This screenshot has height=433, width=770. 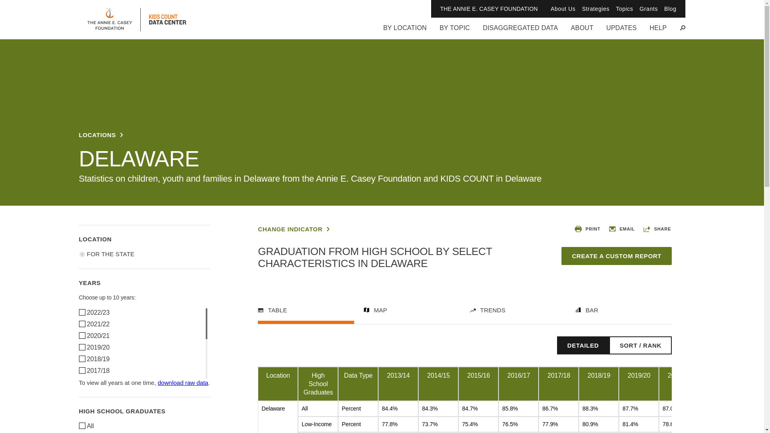 What do you see at coordinates (658, 31) in the screenshot?
I see `HELP` at bounding box center [658, 31].